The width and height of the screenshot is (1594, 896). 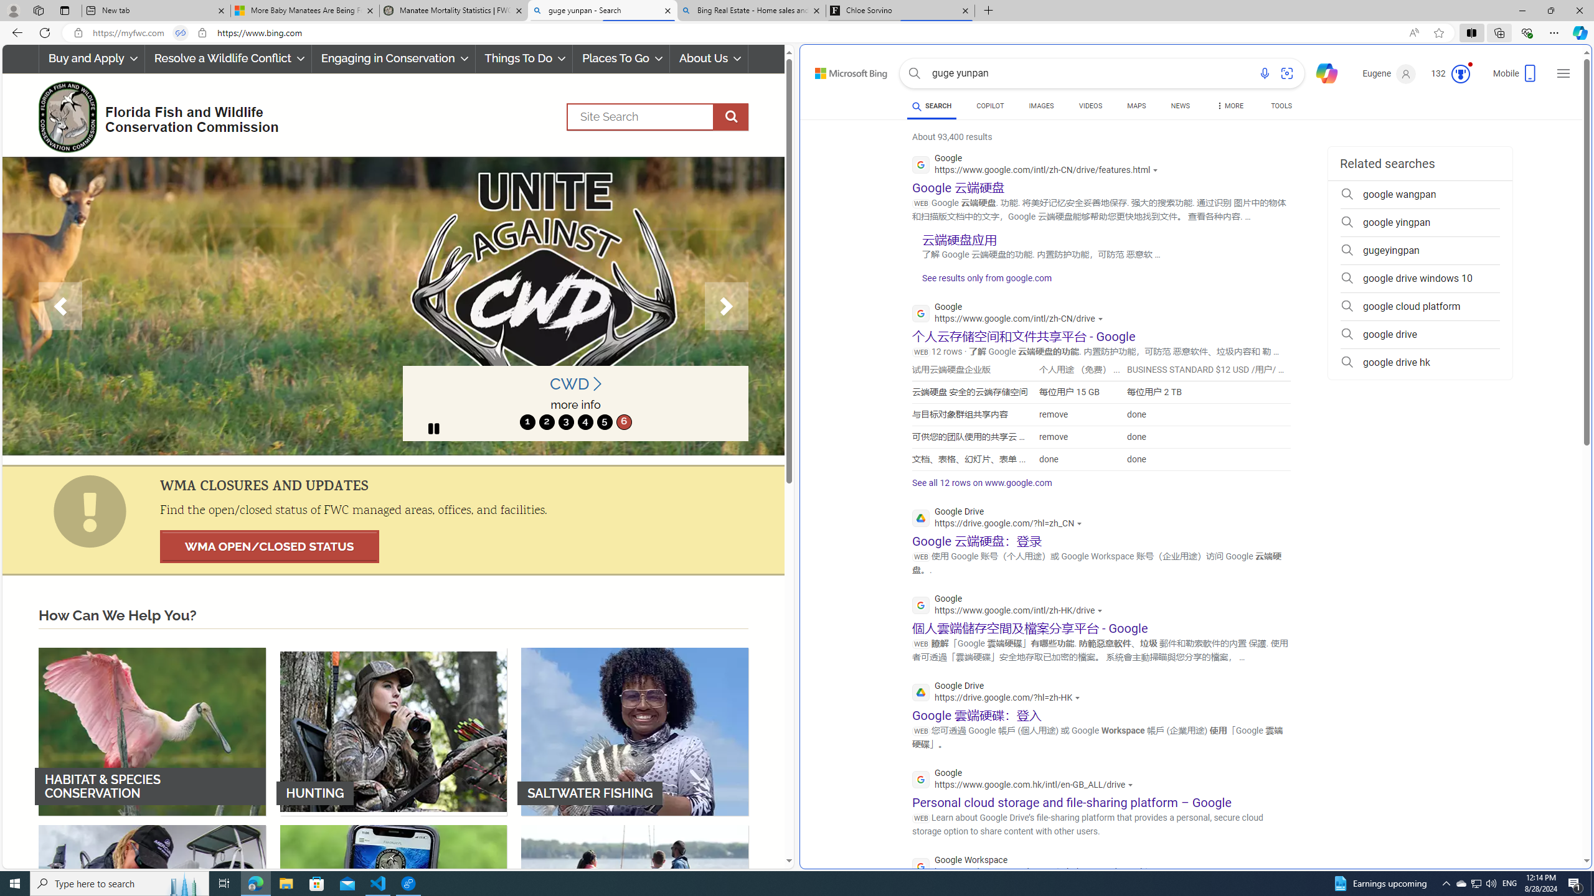 I want to click on Close, so click(x=1579, y=11).